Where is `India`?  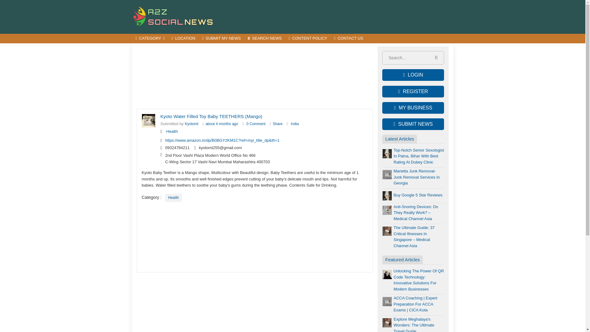
India is located at coordinates (294, 124).